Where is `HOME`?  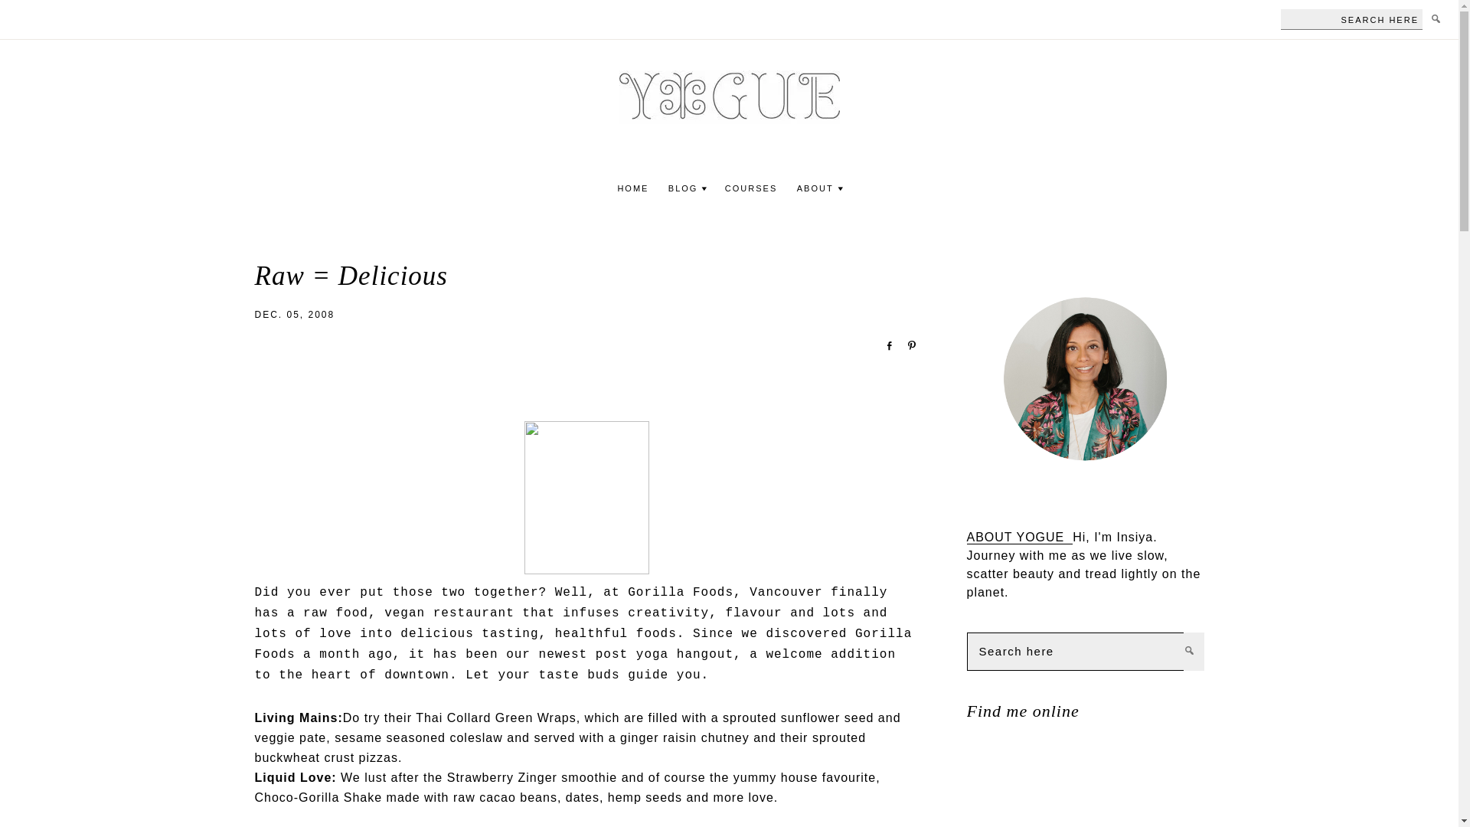
HOME is located at coordinates (632, 188).